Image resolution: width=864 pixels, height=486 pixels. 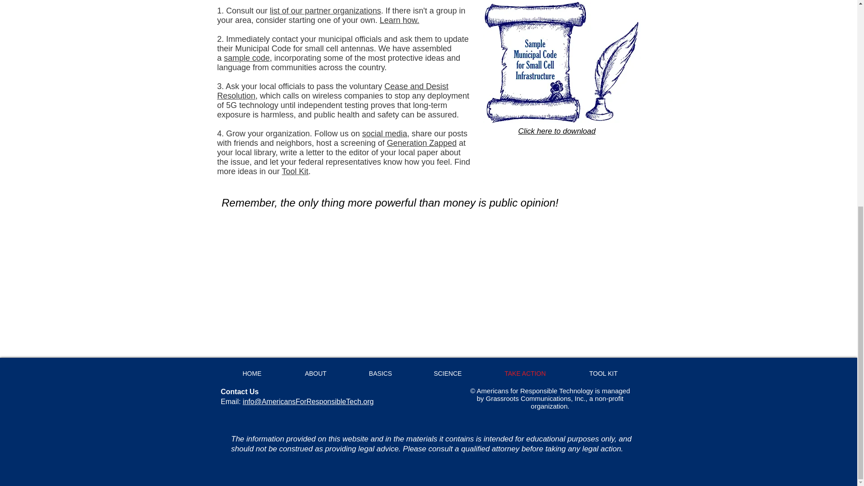 I want to click on social media, so click(x=384, y=133).